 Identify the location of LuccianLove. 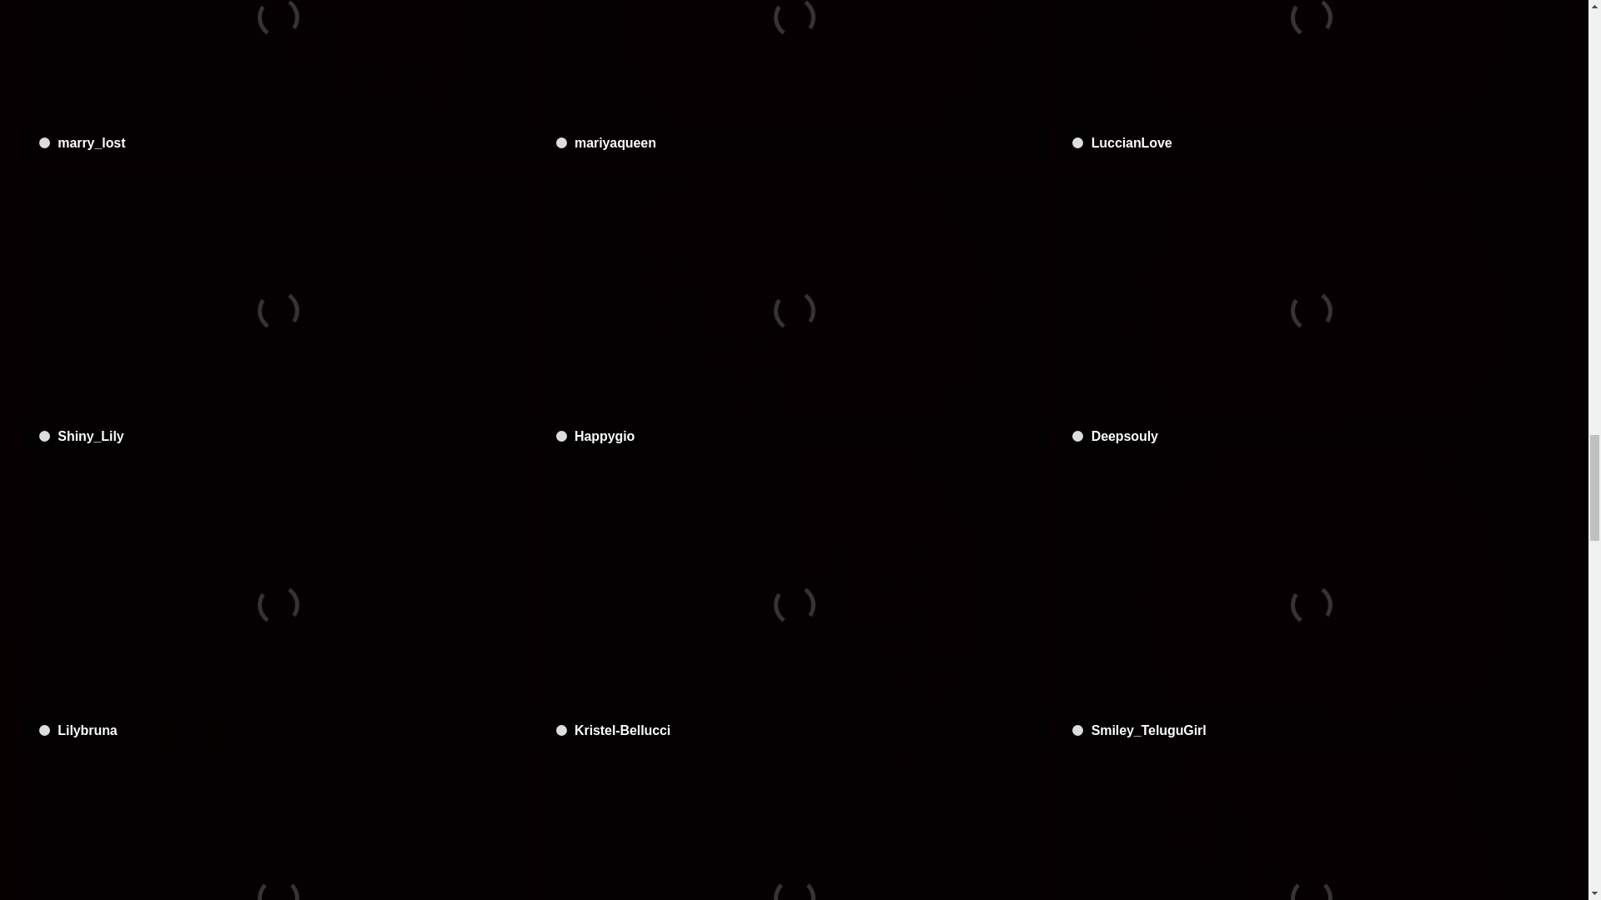
(1310, 80).